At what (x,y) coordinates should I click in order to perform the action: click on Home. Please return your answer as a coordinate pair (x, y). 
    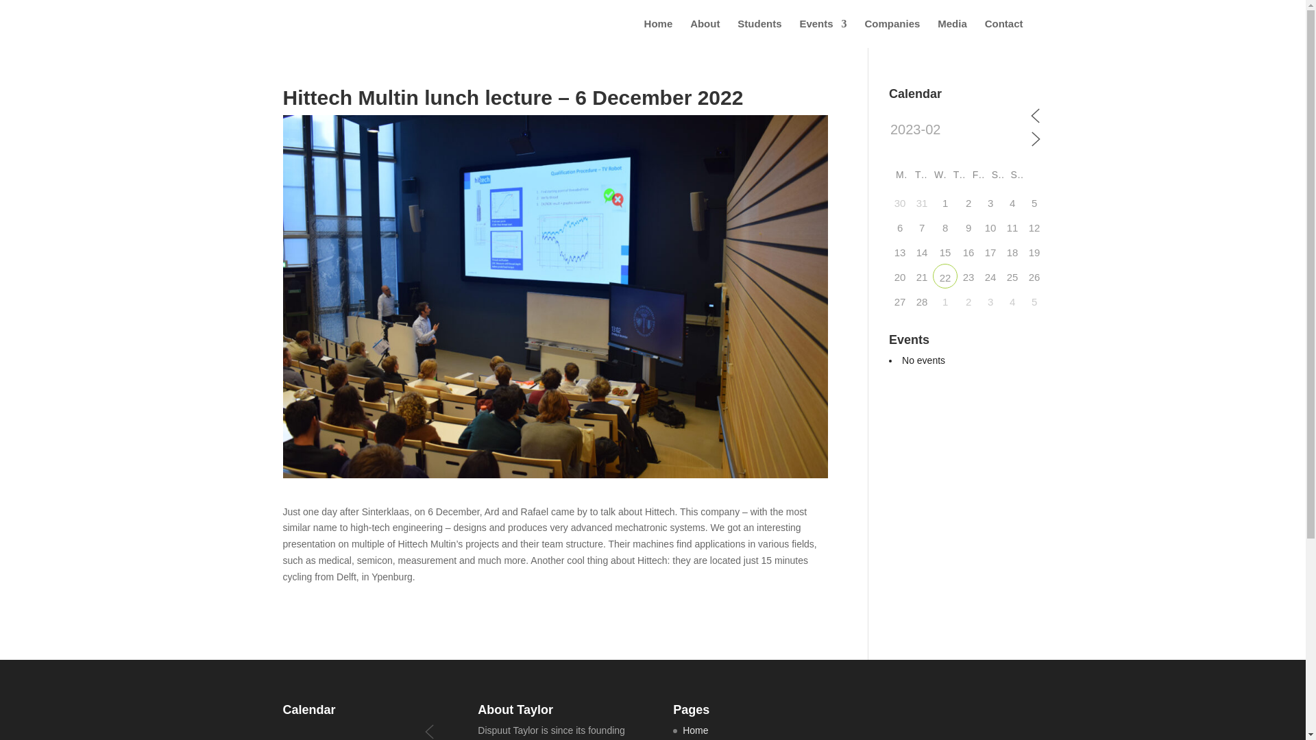
    Looking at the image, I should click on (658, 34).